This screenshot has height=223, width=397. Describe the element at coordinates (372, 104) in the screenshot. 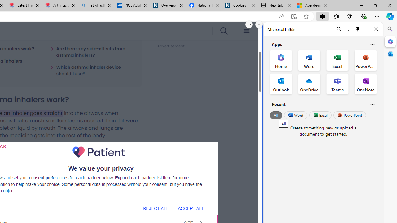

I see `Is this helpful?` at that location.